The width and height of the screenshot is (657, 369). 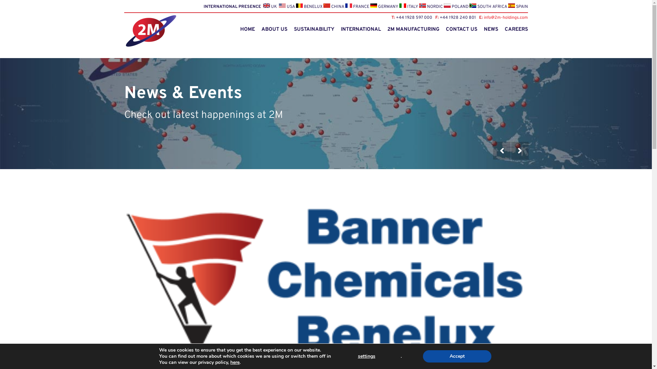 I want to click on 2M Group of Companies, so click(x=150, y=18).